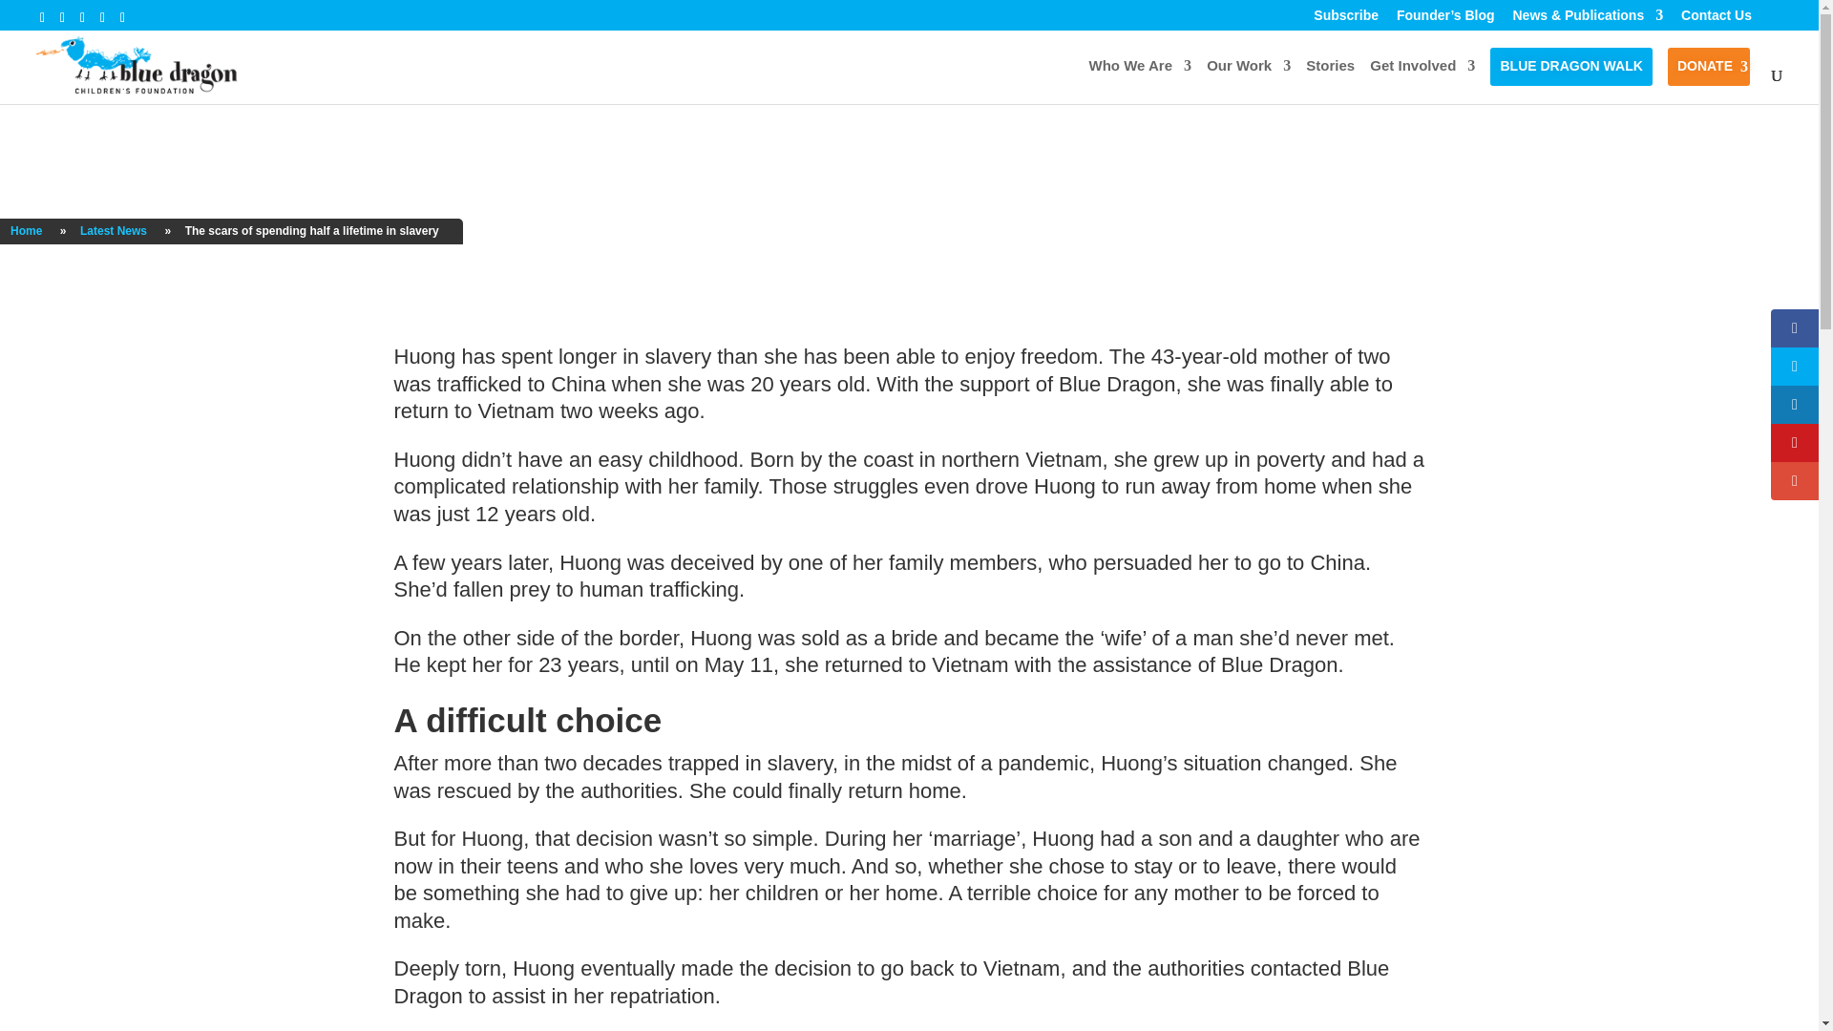  What do you see at coordinates (312, 231) in the screenshot?
I see `The scars of spending half a lifetime in slavery` at bounding box center [312, 231].